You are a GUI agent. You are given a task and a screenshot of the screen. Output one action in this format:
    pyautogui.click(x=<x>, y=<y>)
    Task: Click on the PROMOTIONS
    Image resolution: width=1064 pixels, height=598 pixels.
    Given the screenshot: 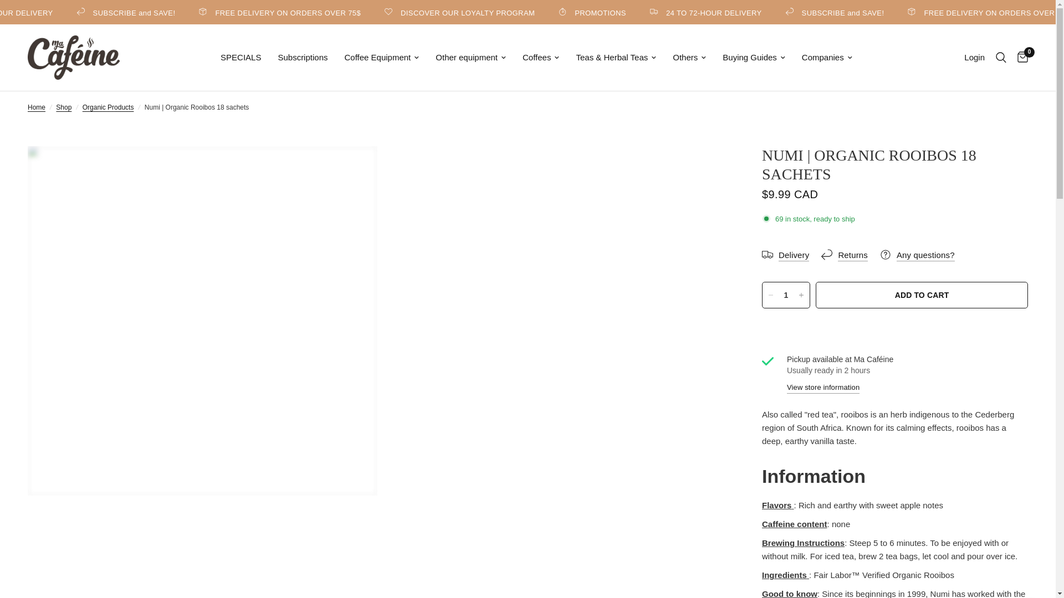 What is the action you would take?
    pyautogui.click(x=687, y=12)
    